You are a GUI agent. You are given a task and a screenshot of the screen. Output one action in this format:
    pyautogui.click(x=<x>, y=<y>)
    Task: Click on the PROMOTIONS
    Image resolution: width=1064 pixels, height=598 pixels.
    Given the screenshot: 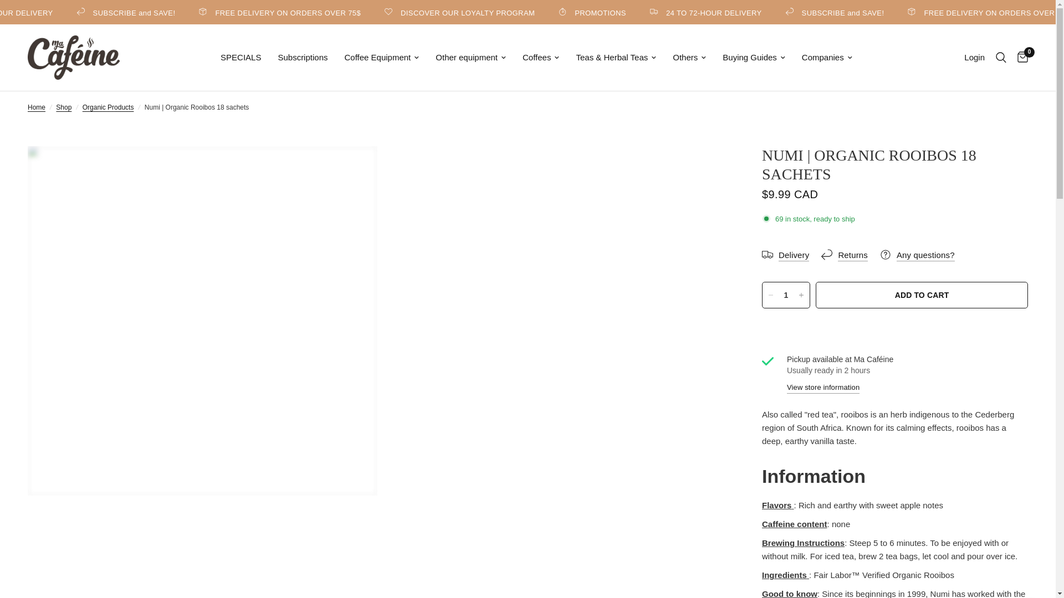 What is the action you would take?
    pyautogui.click(x=687, y=12)
    